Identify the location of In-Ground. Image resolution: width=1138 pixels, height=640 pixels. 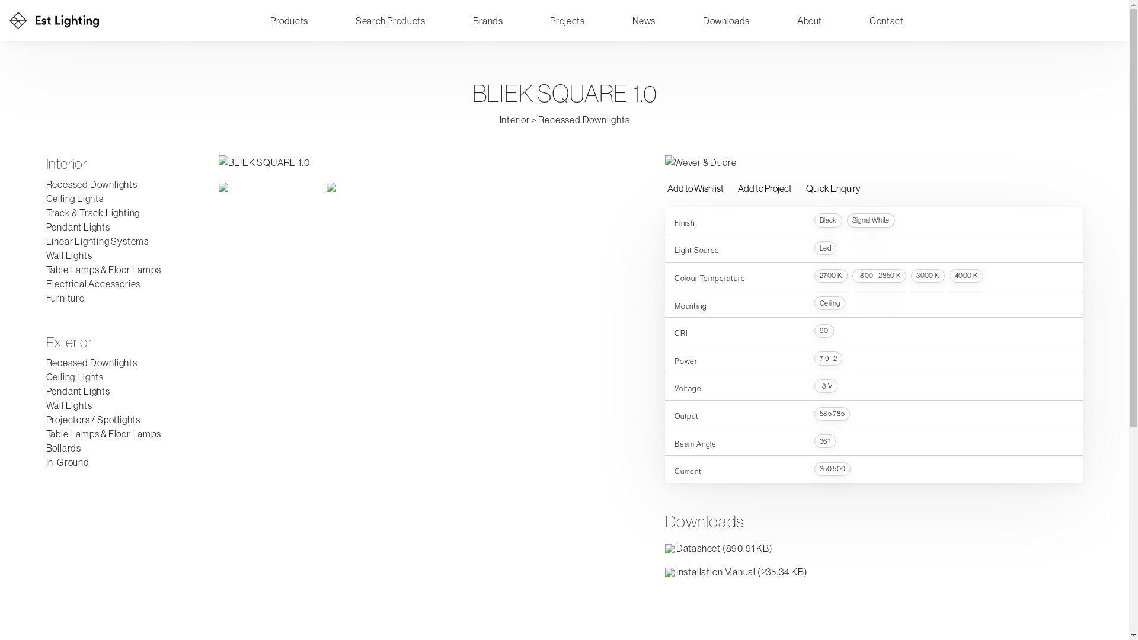
(68, 462).